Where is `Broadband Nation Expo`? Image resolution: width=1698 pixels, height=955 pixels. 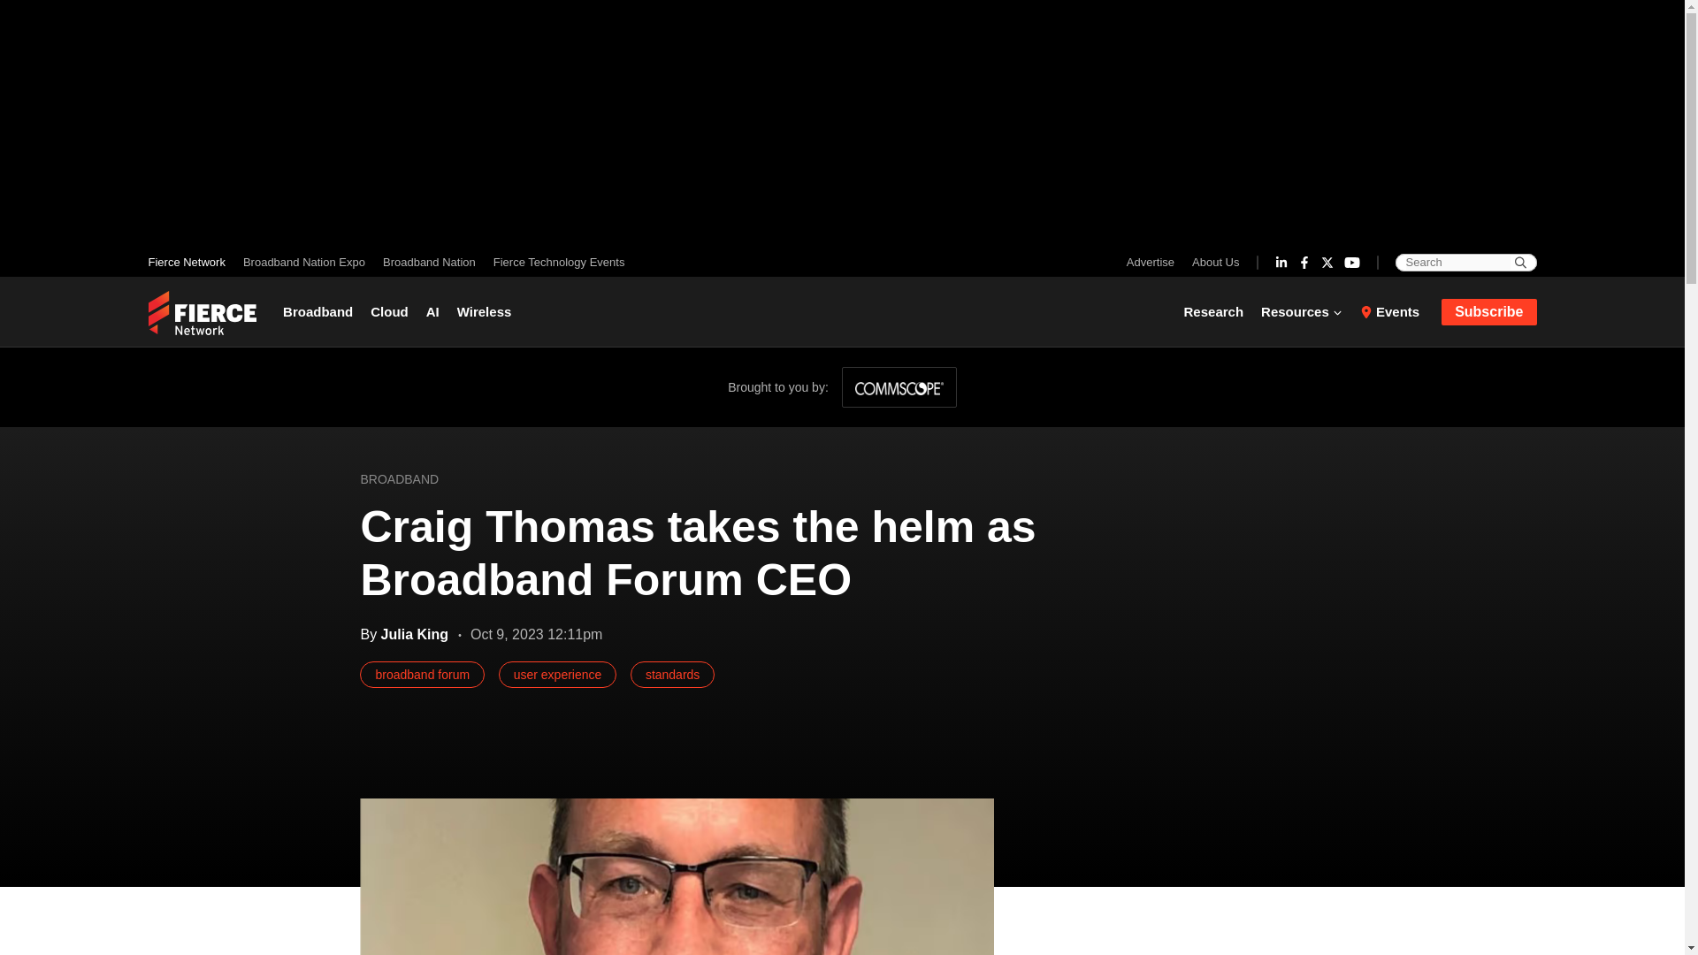
Broadband Nation Expo is located at coordinates (303, 262).